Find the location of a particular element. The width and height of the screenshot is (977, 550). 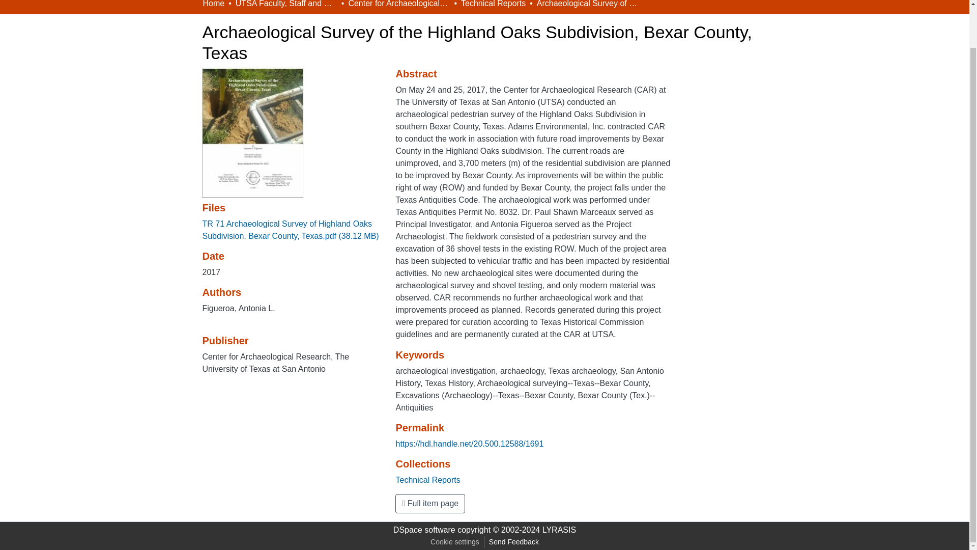

Center for Archaeological Research is located at coordinates (398, 5).